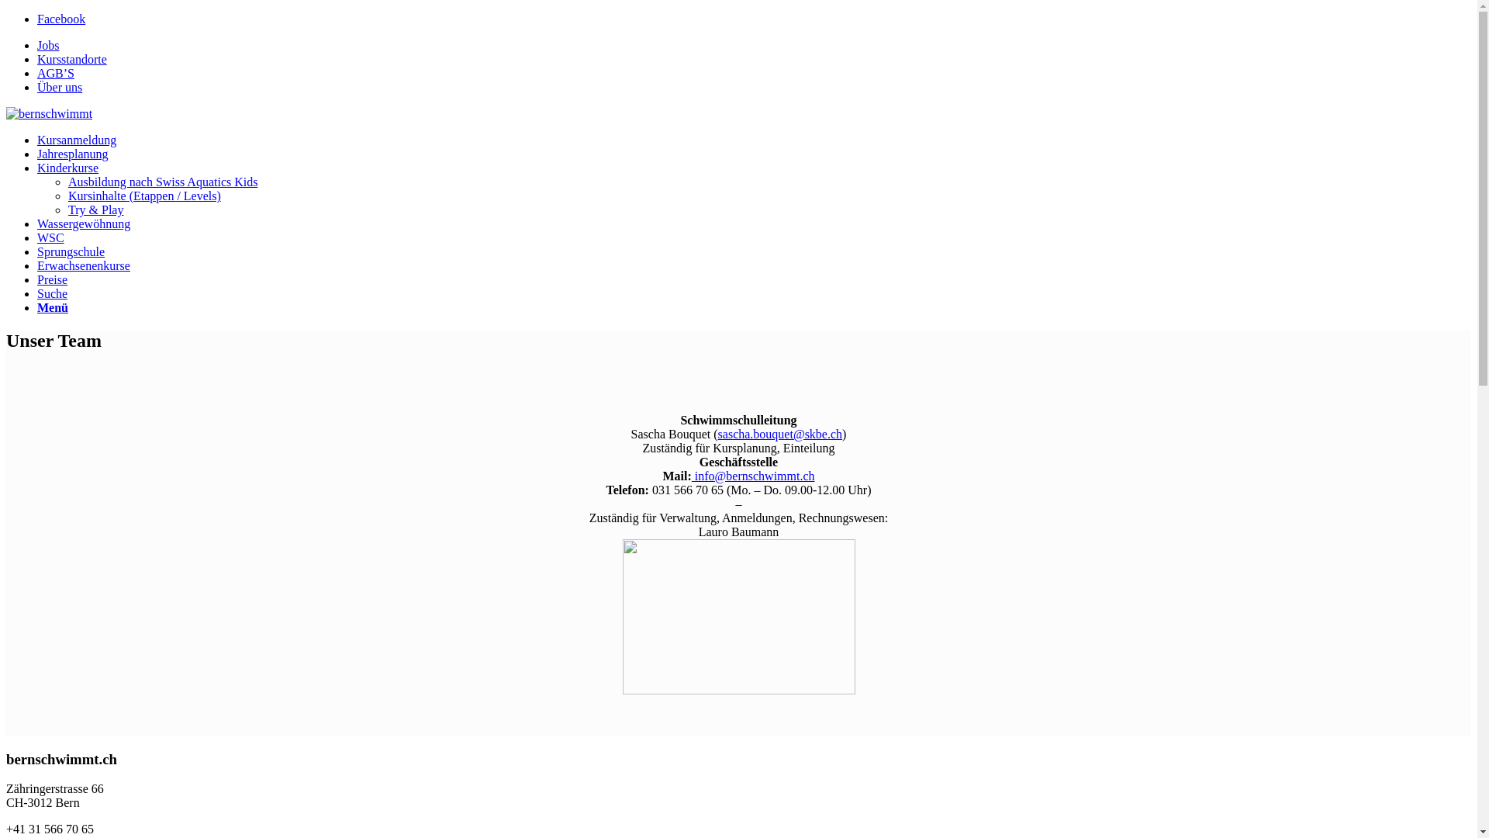  What do you see at coordinates (48, 45) in the screenshot?
I see `Jobs` at bounding box center [48, 45].